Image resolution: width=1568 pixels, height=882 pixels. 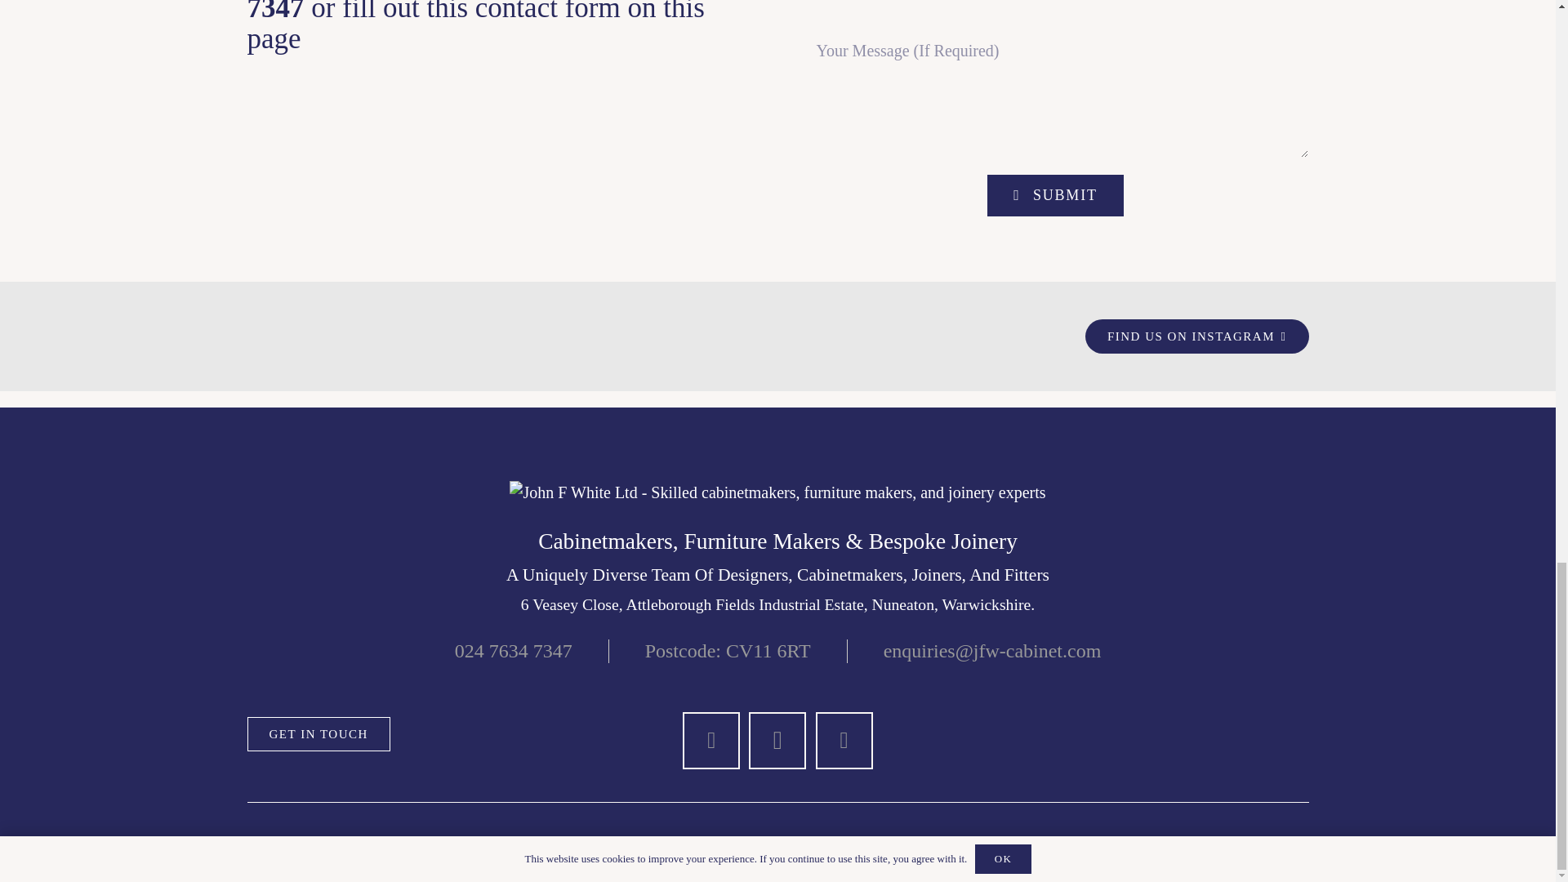 I want to click on Instagram, so click(x=777, y=740).